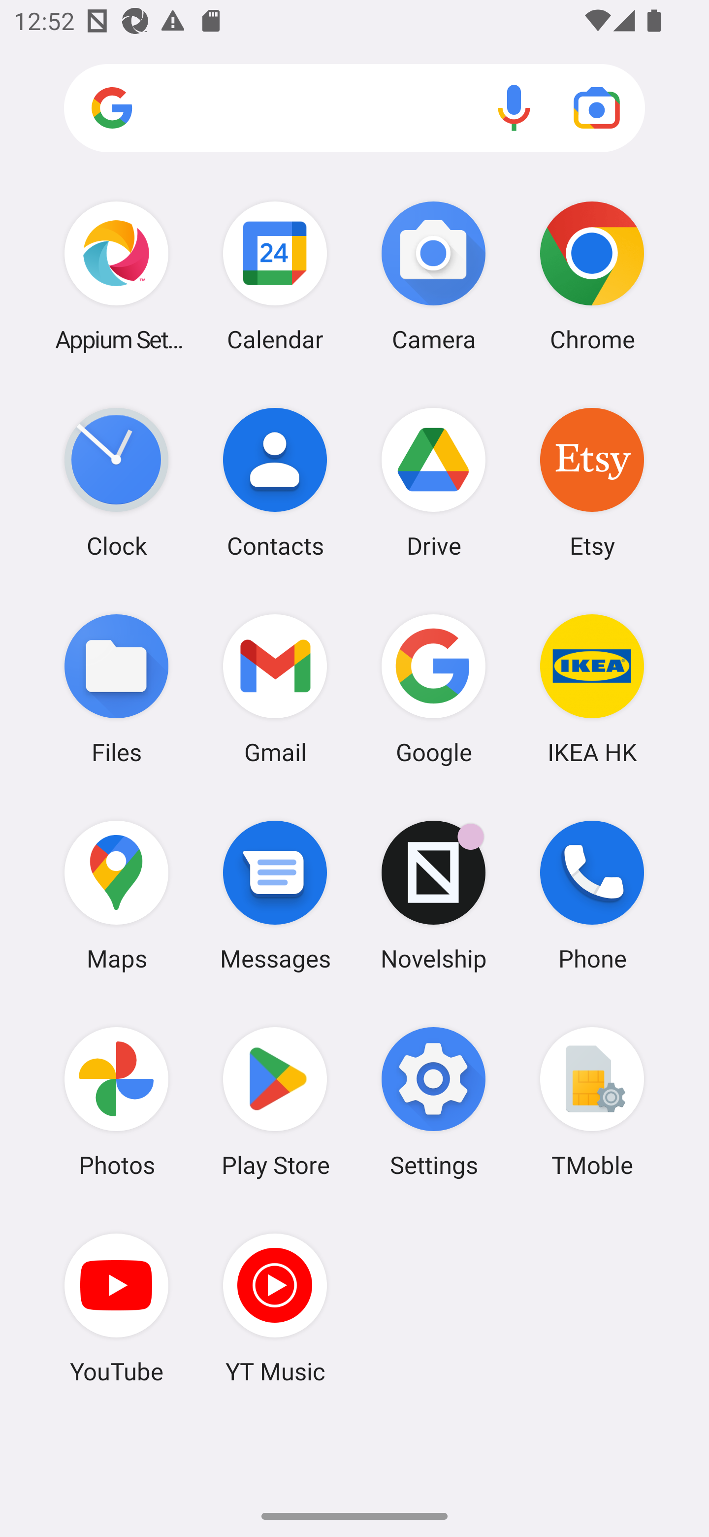 Image resolution: width=709 pixels, height=1537 pixels. I want to click on Maps, so click(116, 895).